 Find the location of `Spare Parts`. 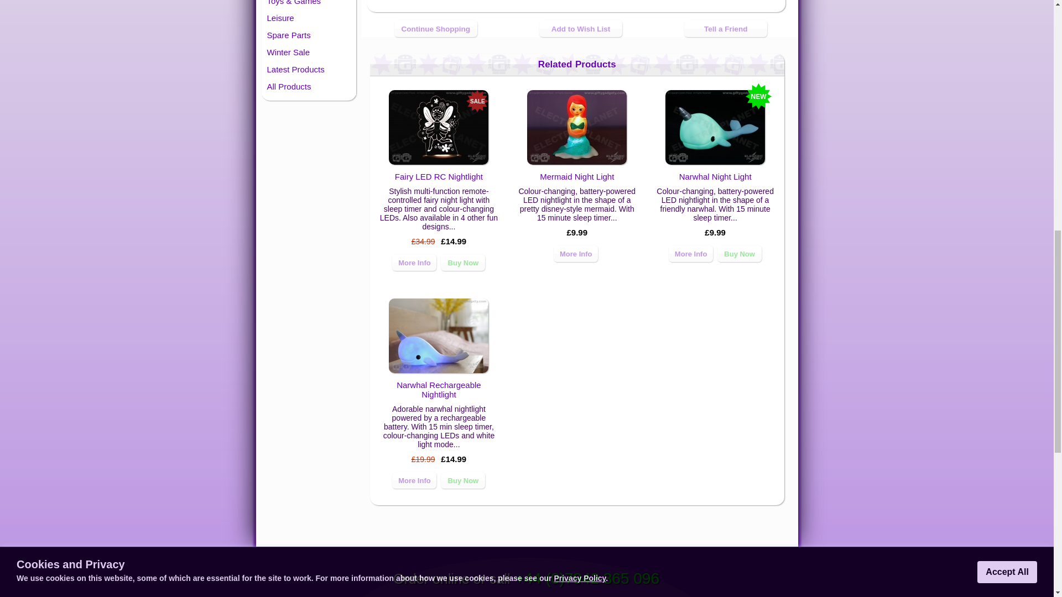

Spare Parts is located at coordinates (309, 34).